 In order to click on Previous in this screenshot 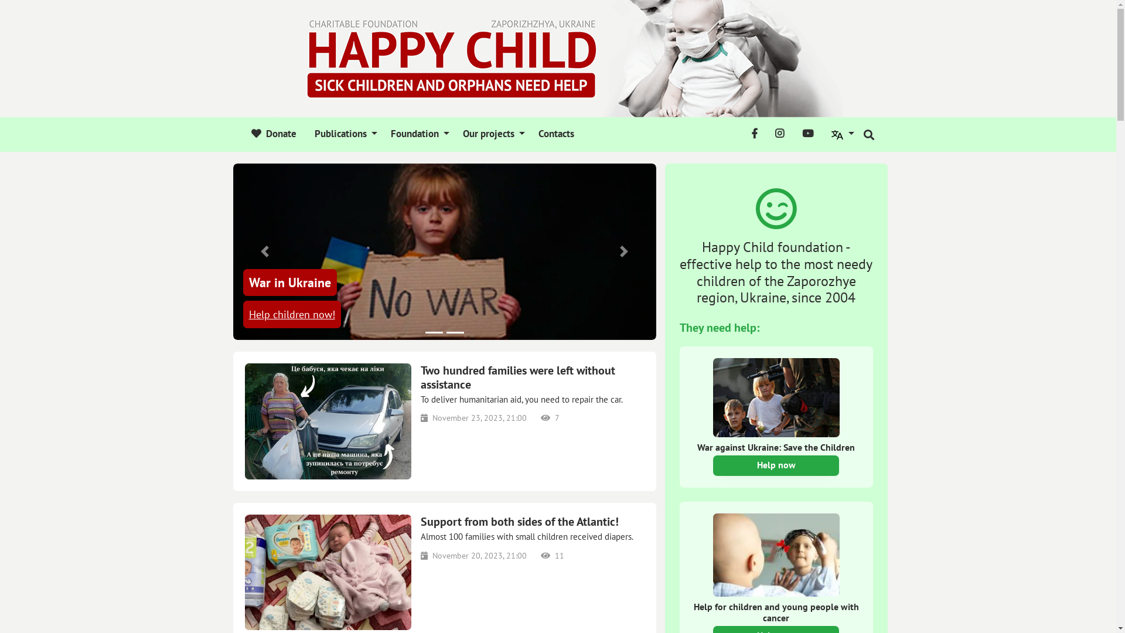, I will do `click(265, 252)`.